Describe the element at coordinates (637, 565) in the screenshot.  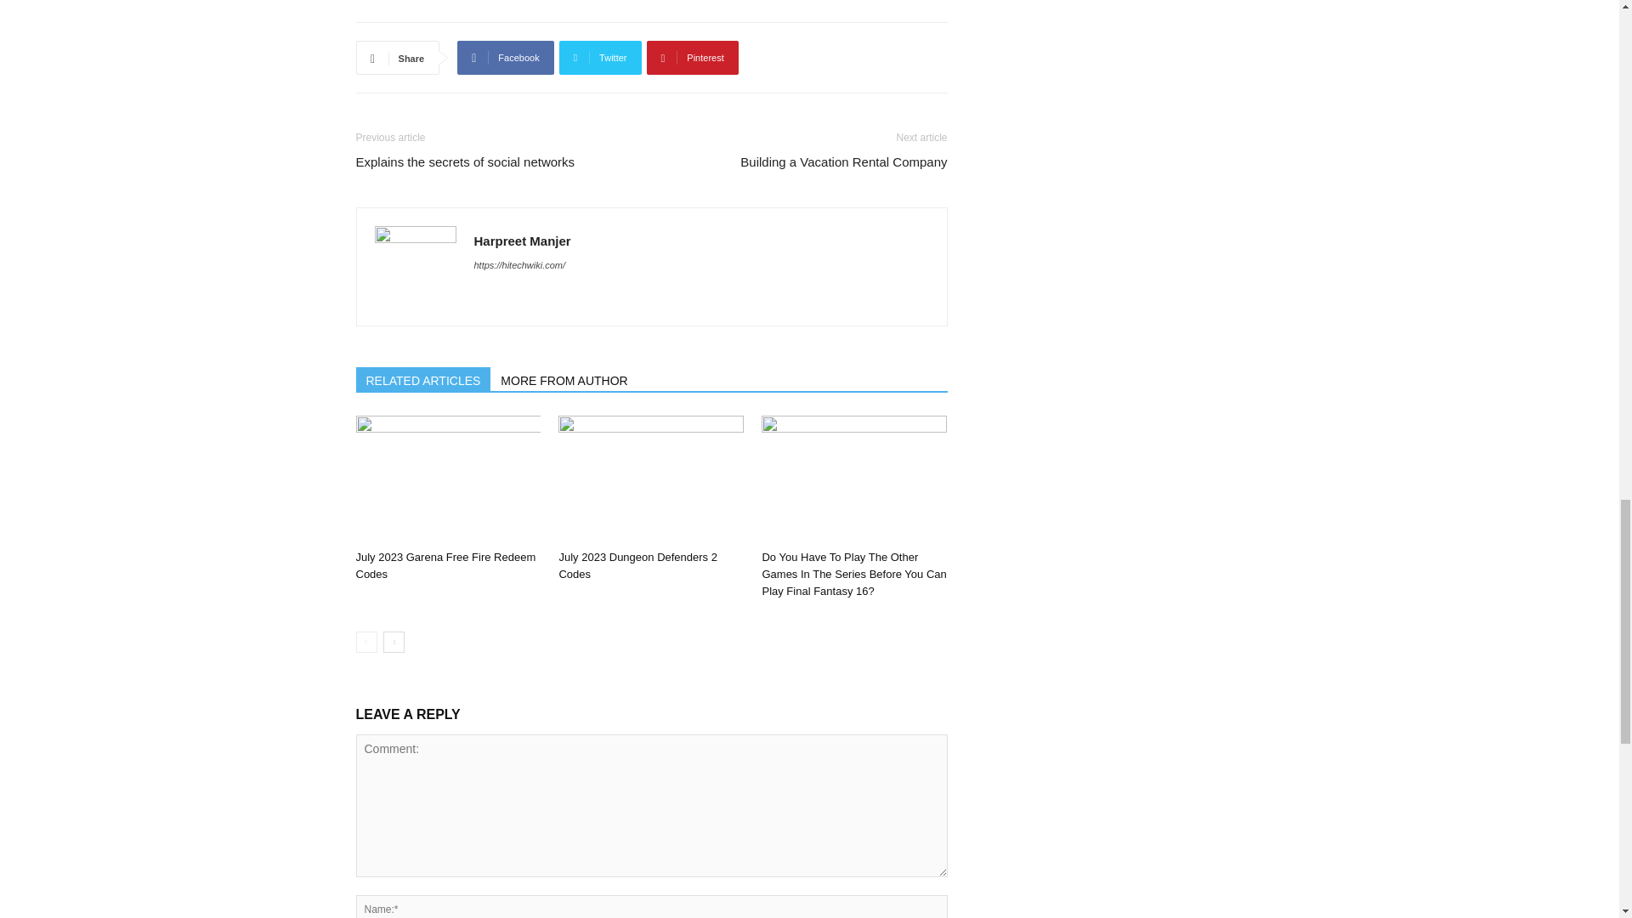
I see `July 2023 Dungeon Defenders 2 Codes` at that location.